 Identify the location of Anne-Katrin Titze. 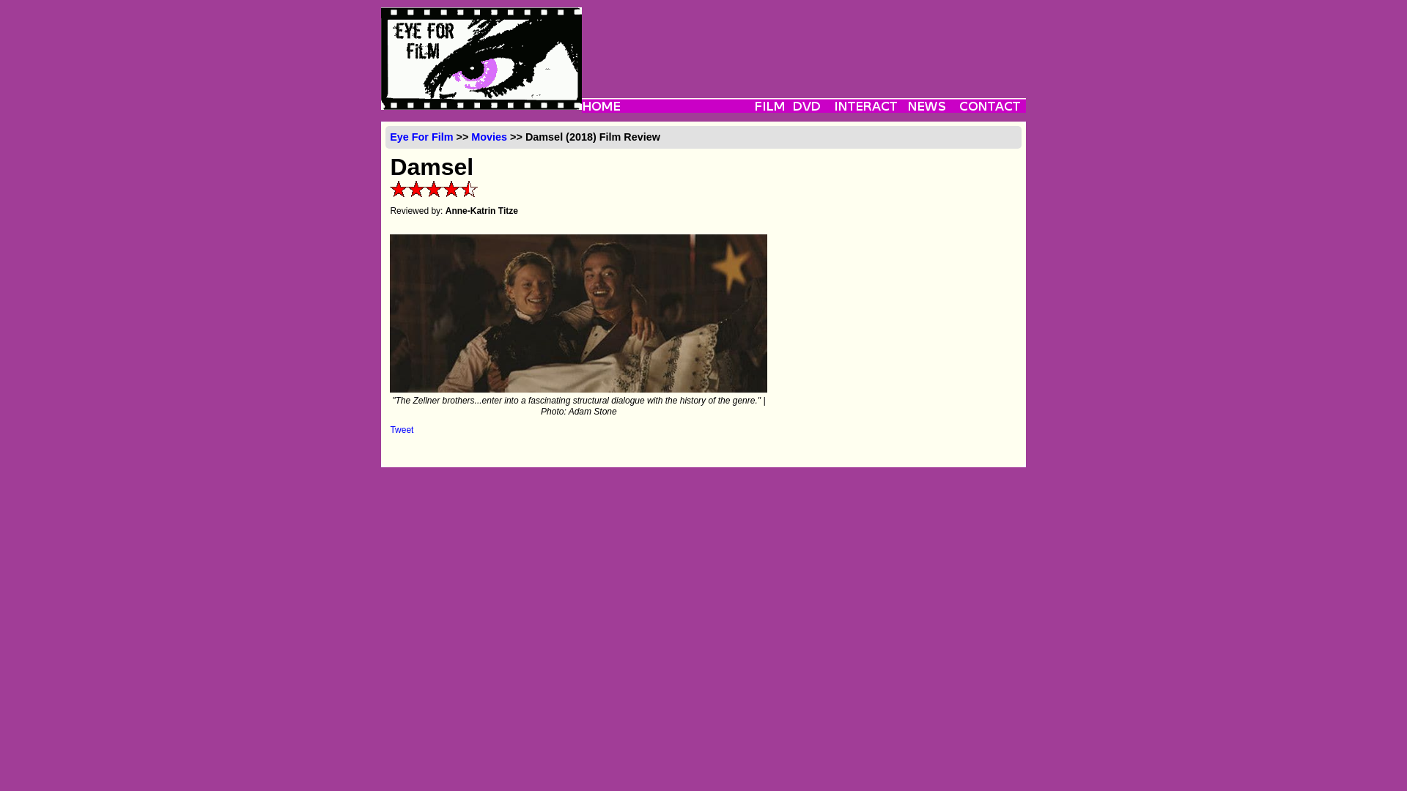
(481, 210).